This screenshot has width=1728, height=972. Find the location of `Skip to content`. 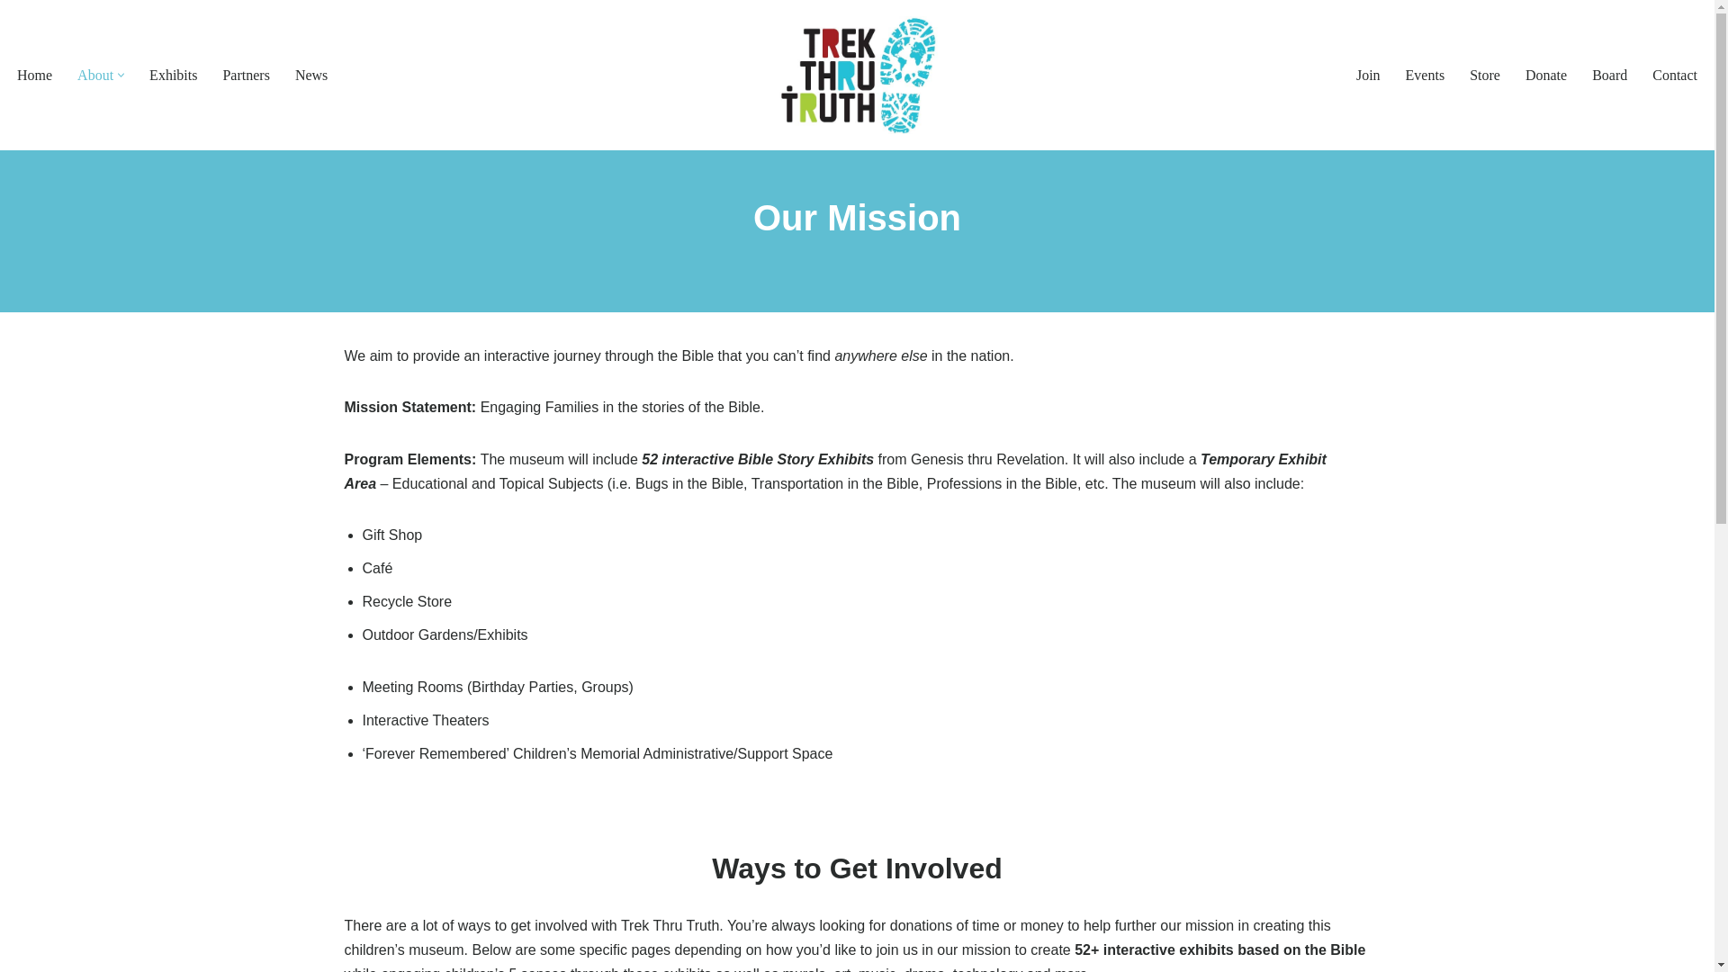

Skip to content is located at coordinates (13, 38).